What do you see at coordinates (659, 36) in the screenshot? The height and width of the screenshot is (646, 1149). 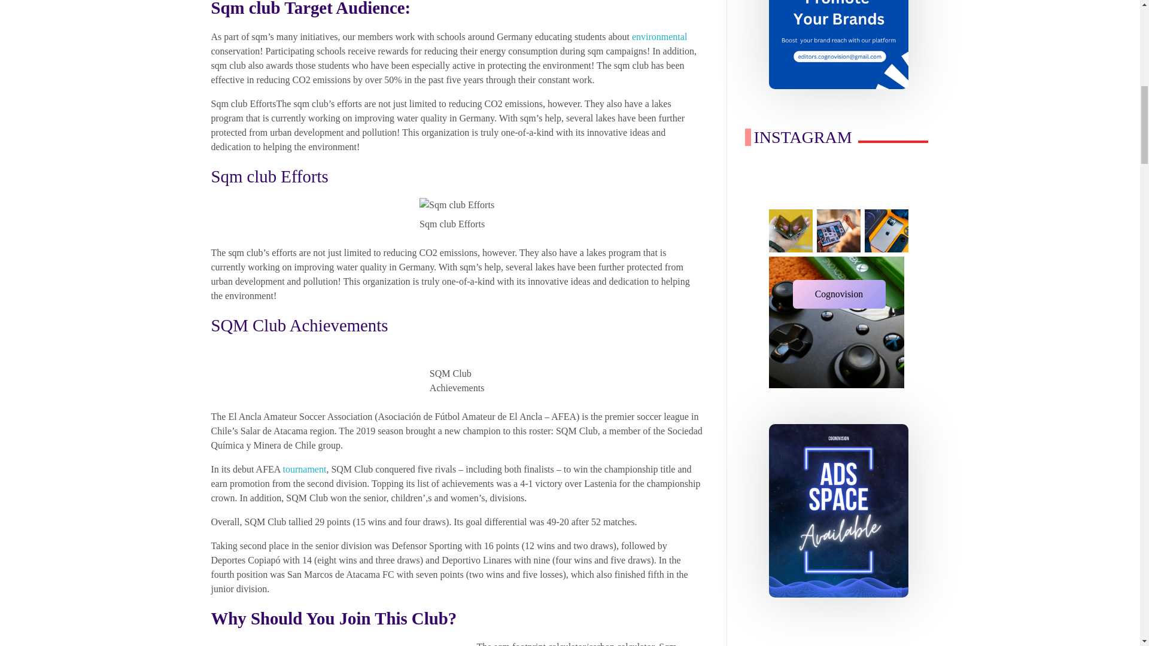 I see `environmental` at bounding box center [659, 36].